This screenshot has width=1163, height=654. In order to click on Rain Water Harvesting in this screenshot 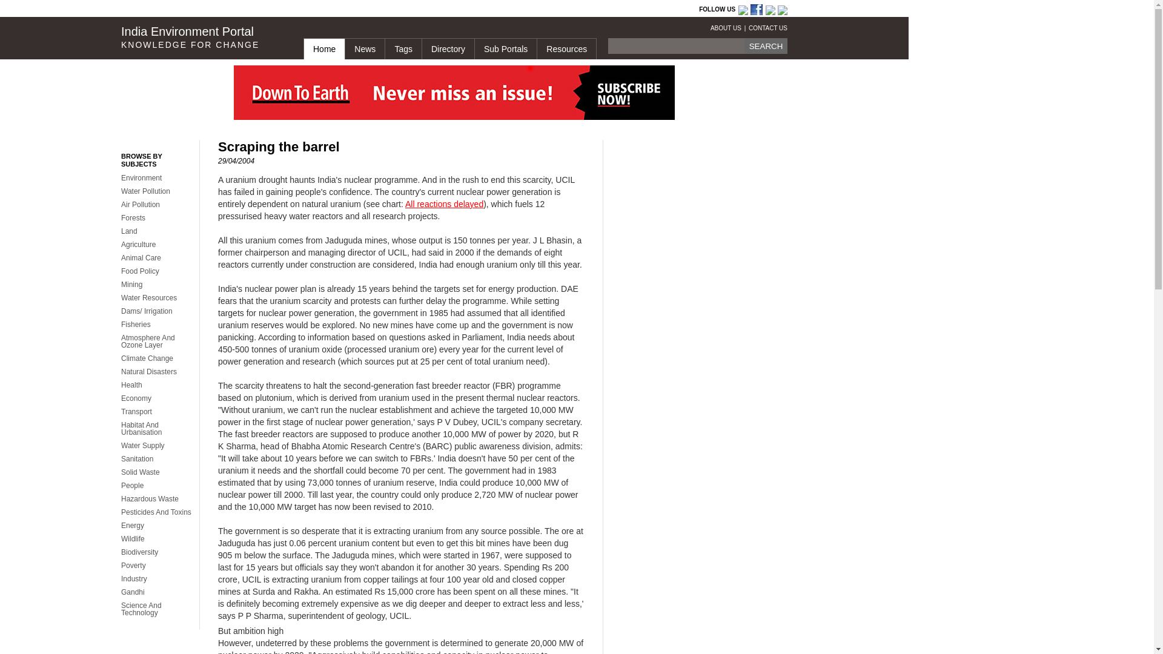, I will do `click(334, 10)`.